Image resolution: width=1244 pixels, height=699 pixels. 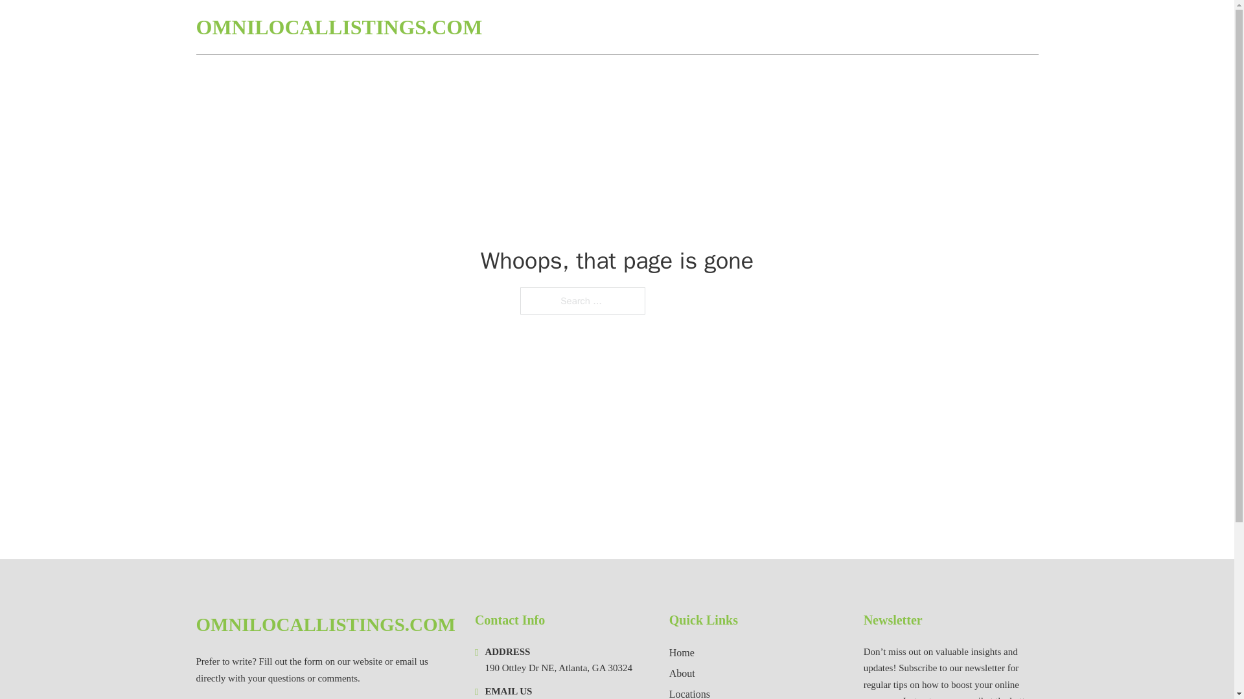 What do you see at coordinates (882, 27) in the screenshot?
I see `HOME` at bounding box center [882, 27].